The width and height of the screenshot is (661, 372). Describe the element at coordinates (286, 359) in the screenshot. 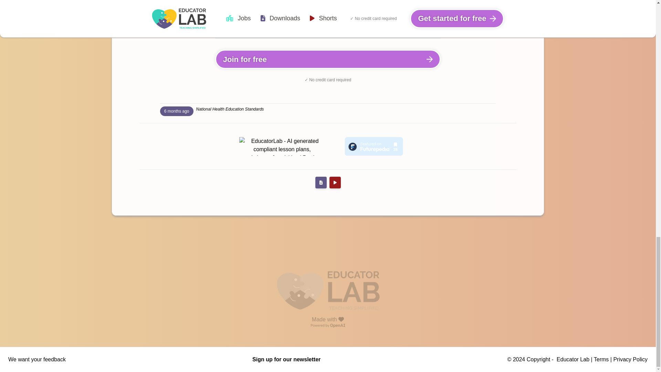

I see `Sign up for our newsletter` at that location.